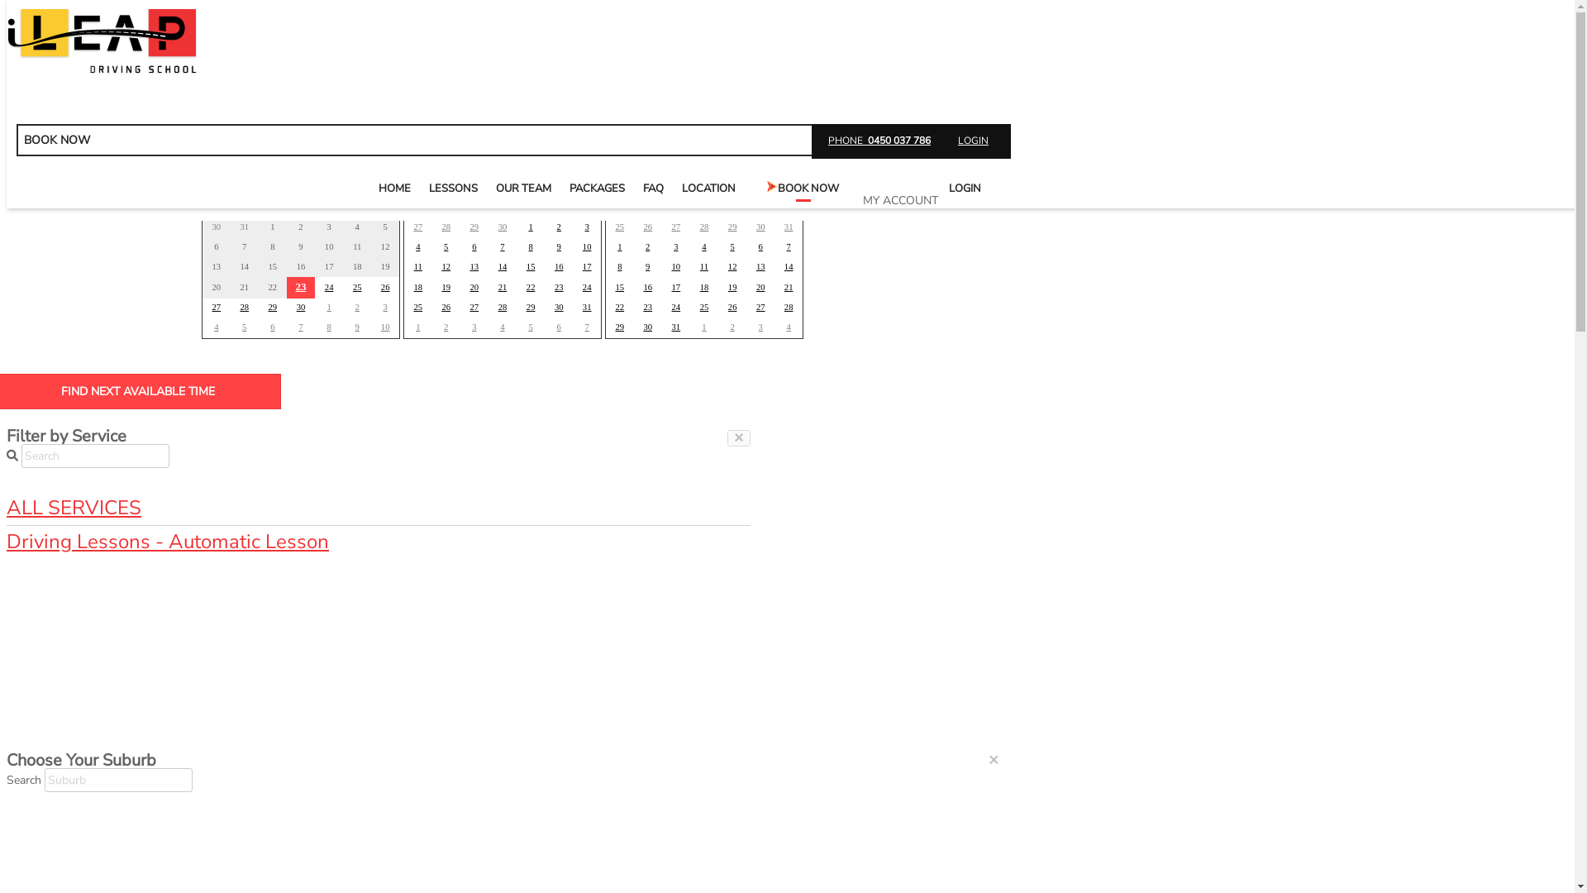  Describe the element at coordinates (732, 227) in the screenshot. I see `29` at that location.